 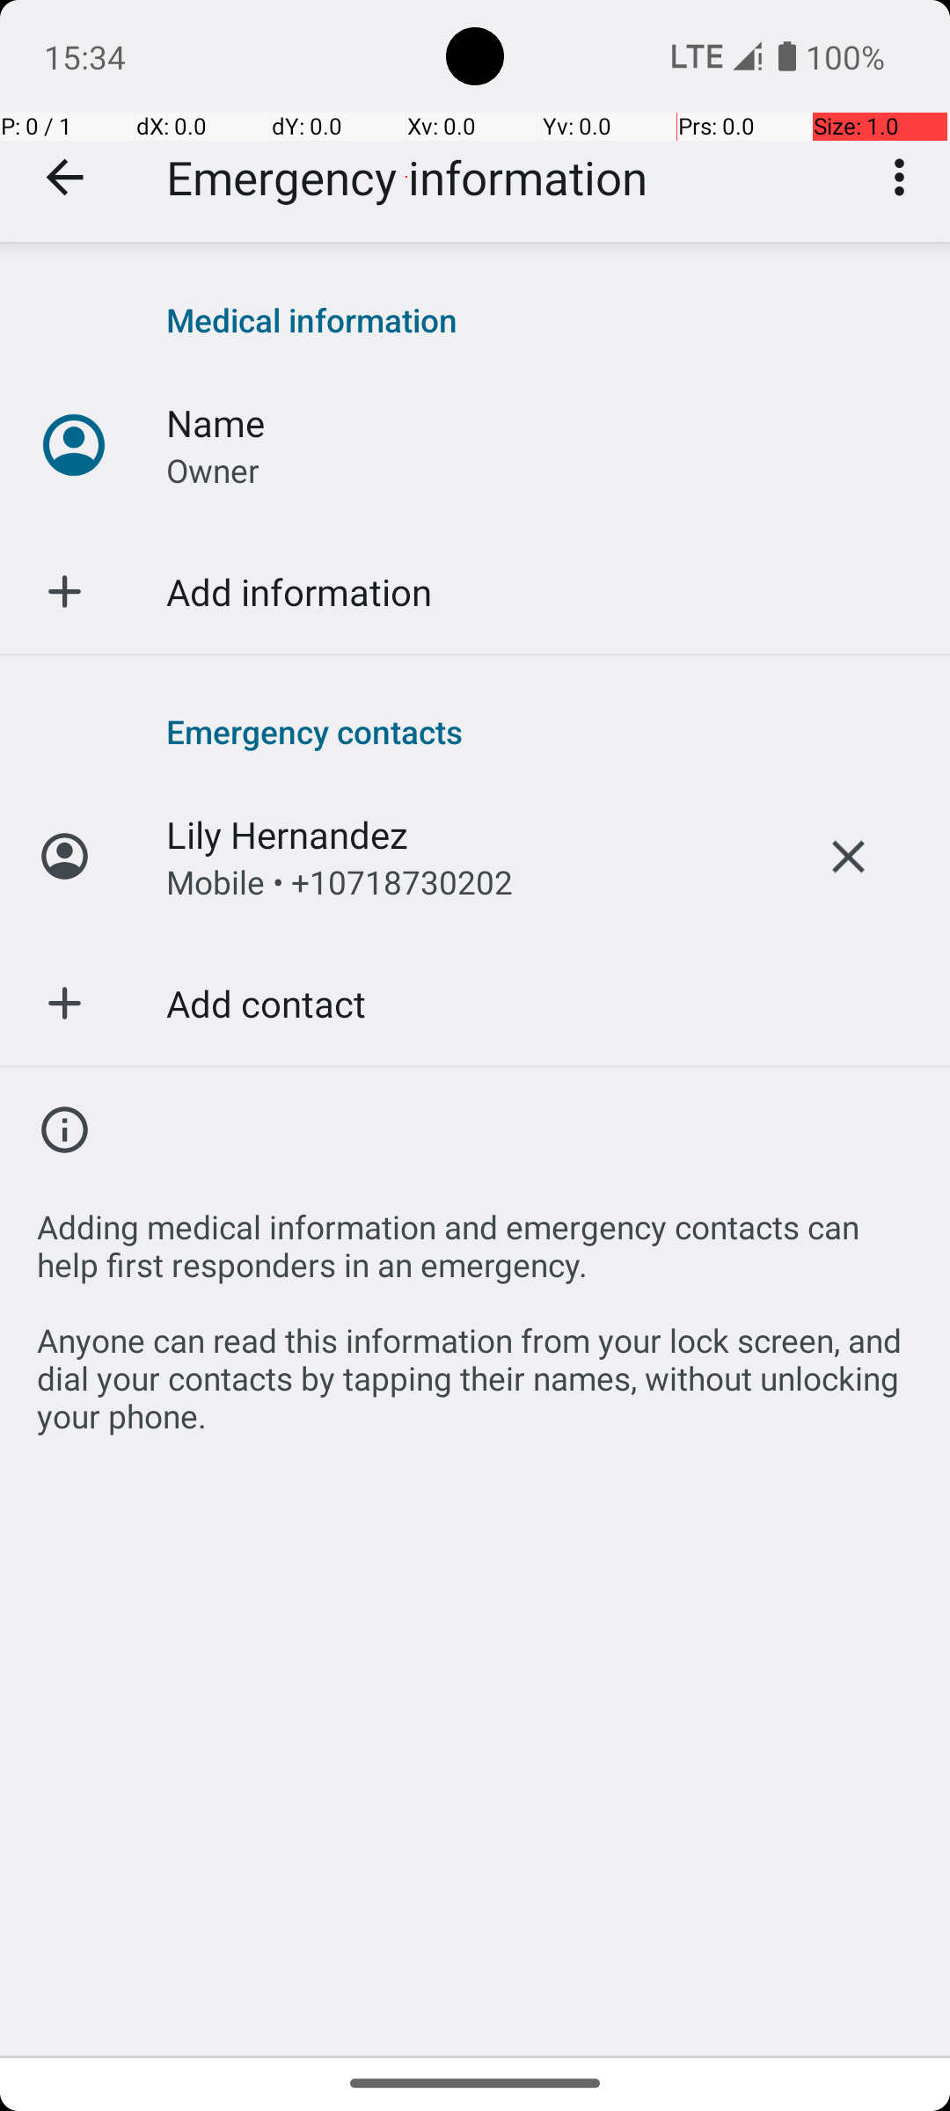 What do you see at coordinates (475, 1311) in the screenshot?
I see `Adding medical information and emergency contacts can help first responders in an emergency.

Anyone can read this information from your lock screen, and dial your contacts by tapping their names, without unlocking your phone.` at bounding box center [475, 1311].